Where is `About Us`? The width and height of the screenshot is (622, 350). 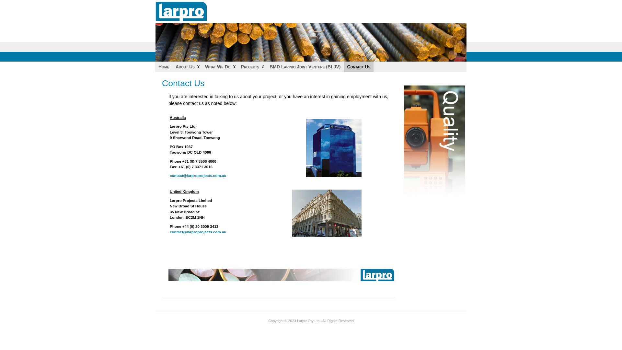 About Us is located at coordinates (187, 67).